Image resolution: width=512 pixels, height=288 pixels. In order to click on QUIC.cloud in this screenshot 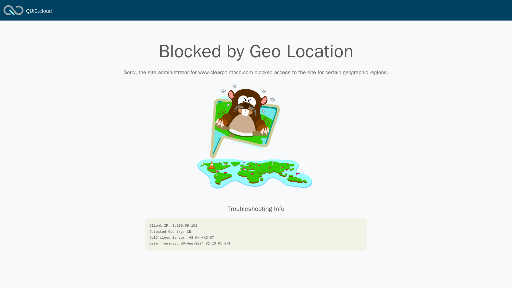, I will do `click(39, 11)`.